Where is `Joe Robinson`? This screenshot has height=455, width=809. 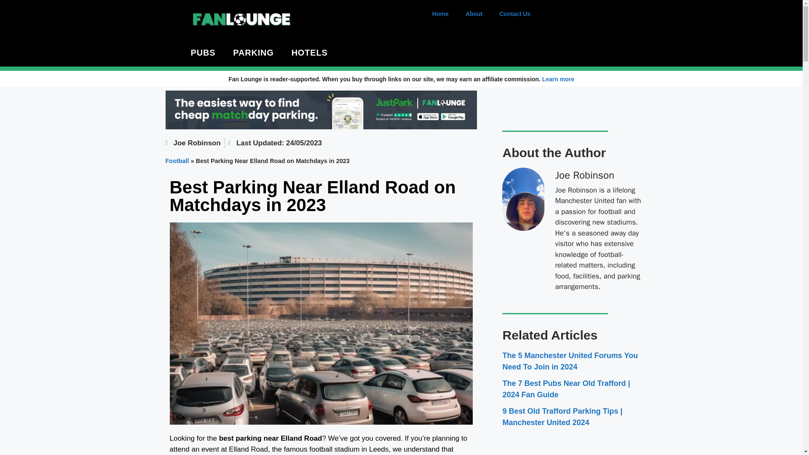
Joe Robinson is located at coordinates (192, 143).